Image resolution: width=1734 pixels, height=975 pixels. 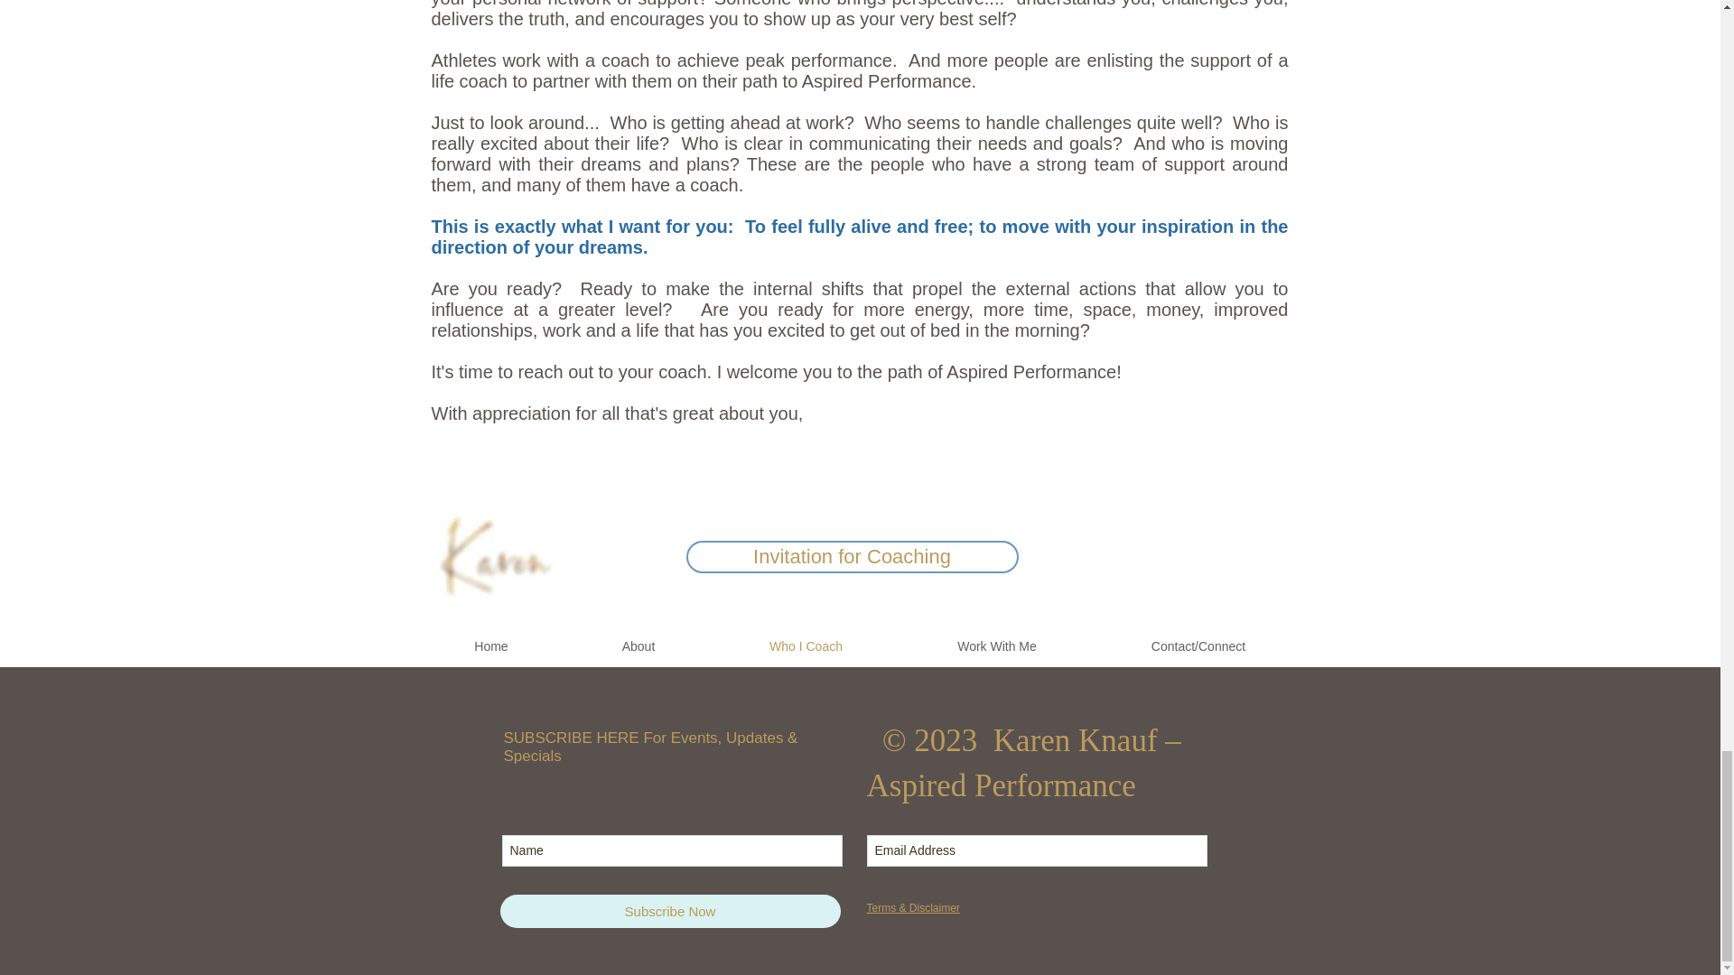 I want to click on Work With Me, so click(x=997, y=646).